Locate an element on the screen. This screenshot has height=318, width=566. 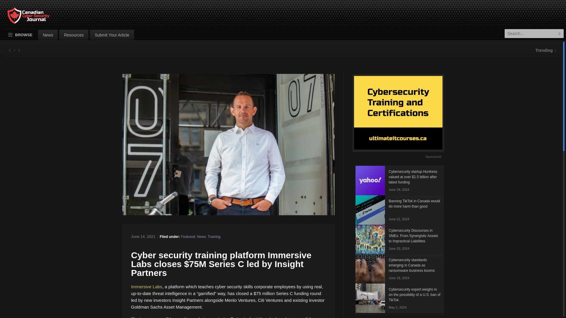
News is located at coordinates (201, 237).